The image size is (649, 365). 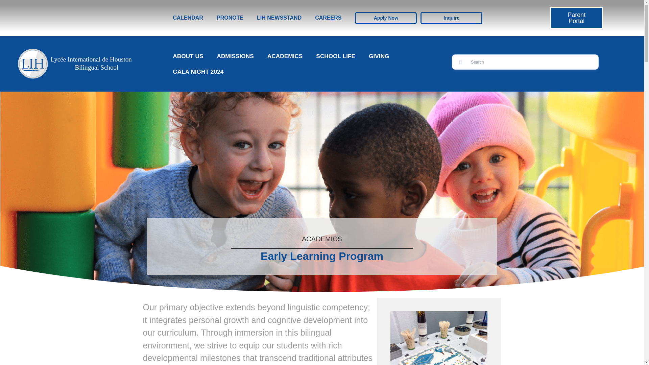 I want to click on Parent Portal, so click(x=576, y=18).